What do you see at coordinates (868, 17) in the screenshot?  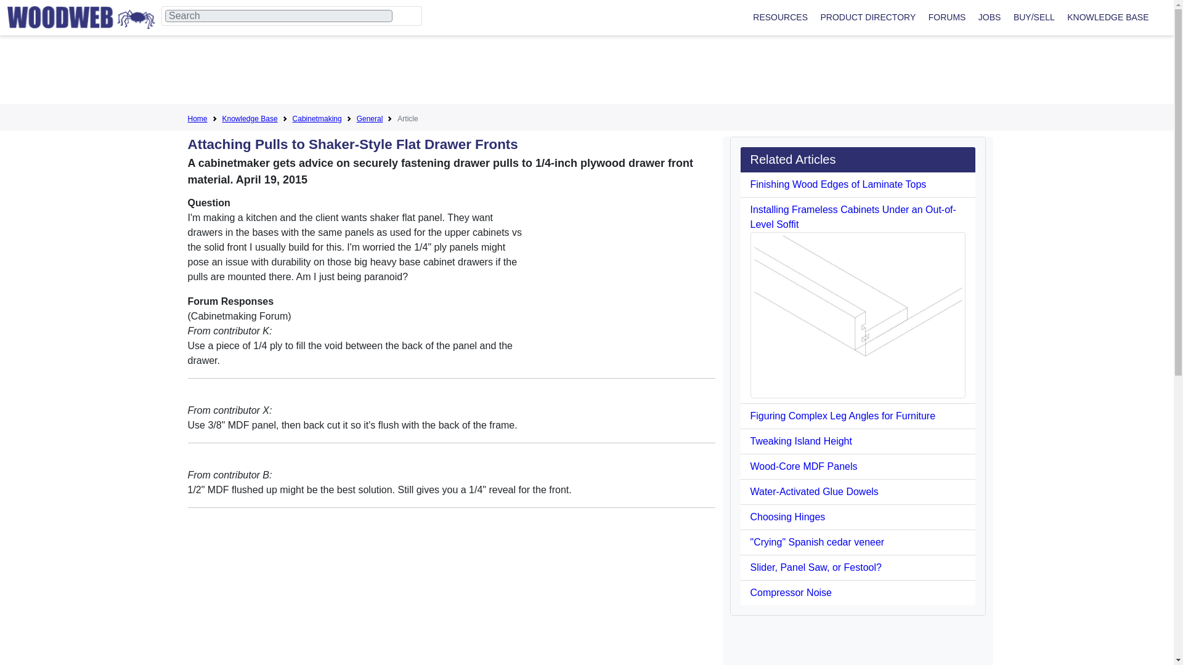 I see `PRODUCT DIRECTORY` at bounding box center [868, 17].